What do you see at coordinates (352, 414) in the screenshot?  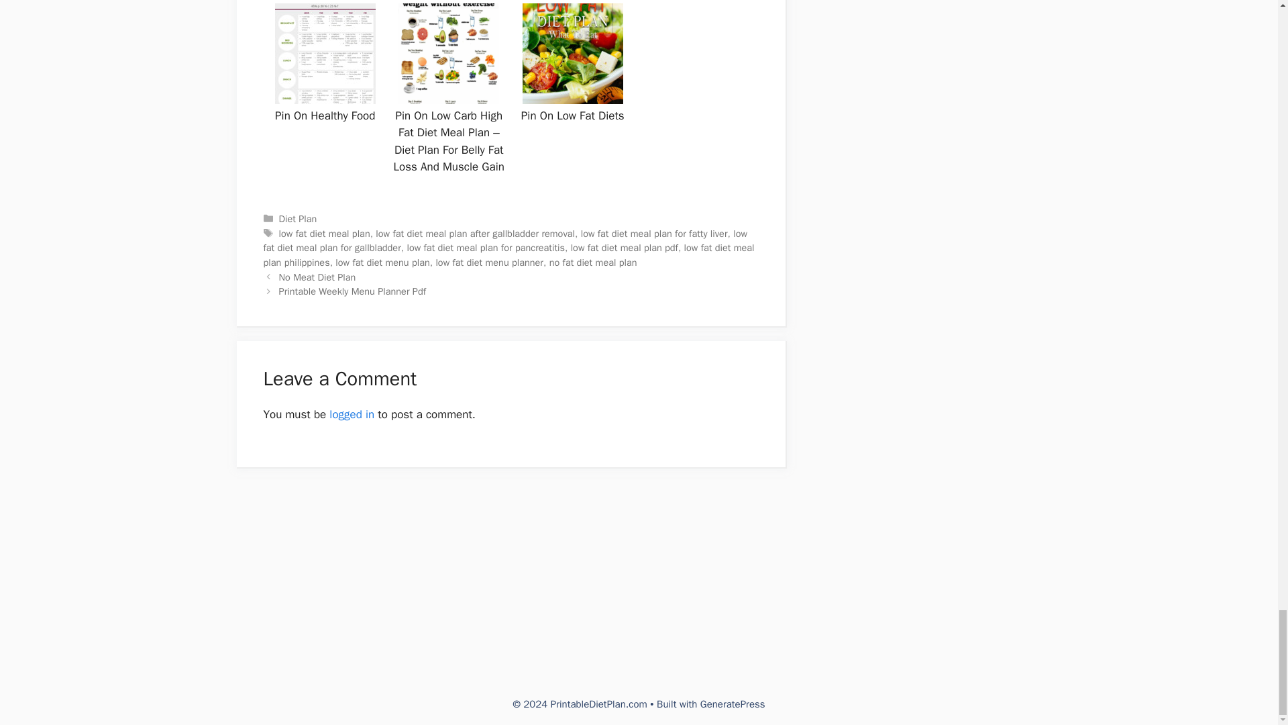 I see `logged in` at bounding box center [352, 414].